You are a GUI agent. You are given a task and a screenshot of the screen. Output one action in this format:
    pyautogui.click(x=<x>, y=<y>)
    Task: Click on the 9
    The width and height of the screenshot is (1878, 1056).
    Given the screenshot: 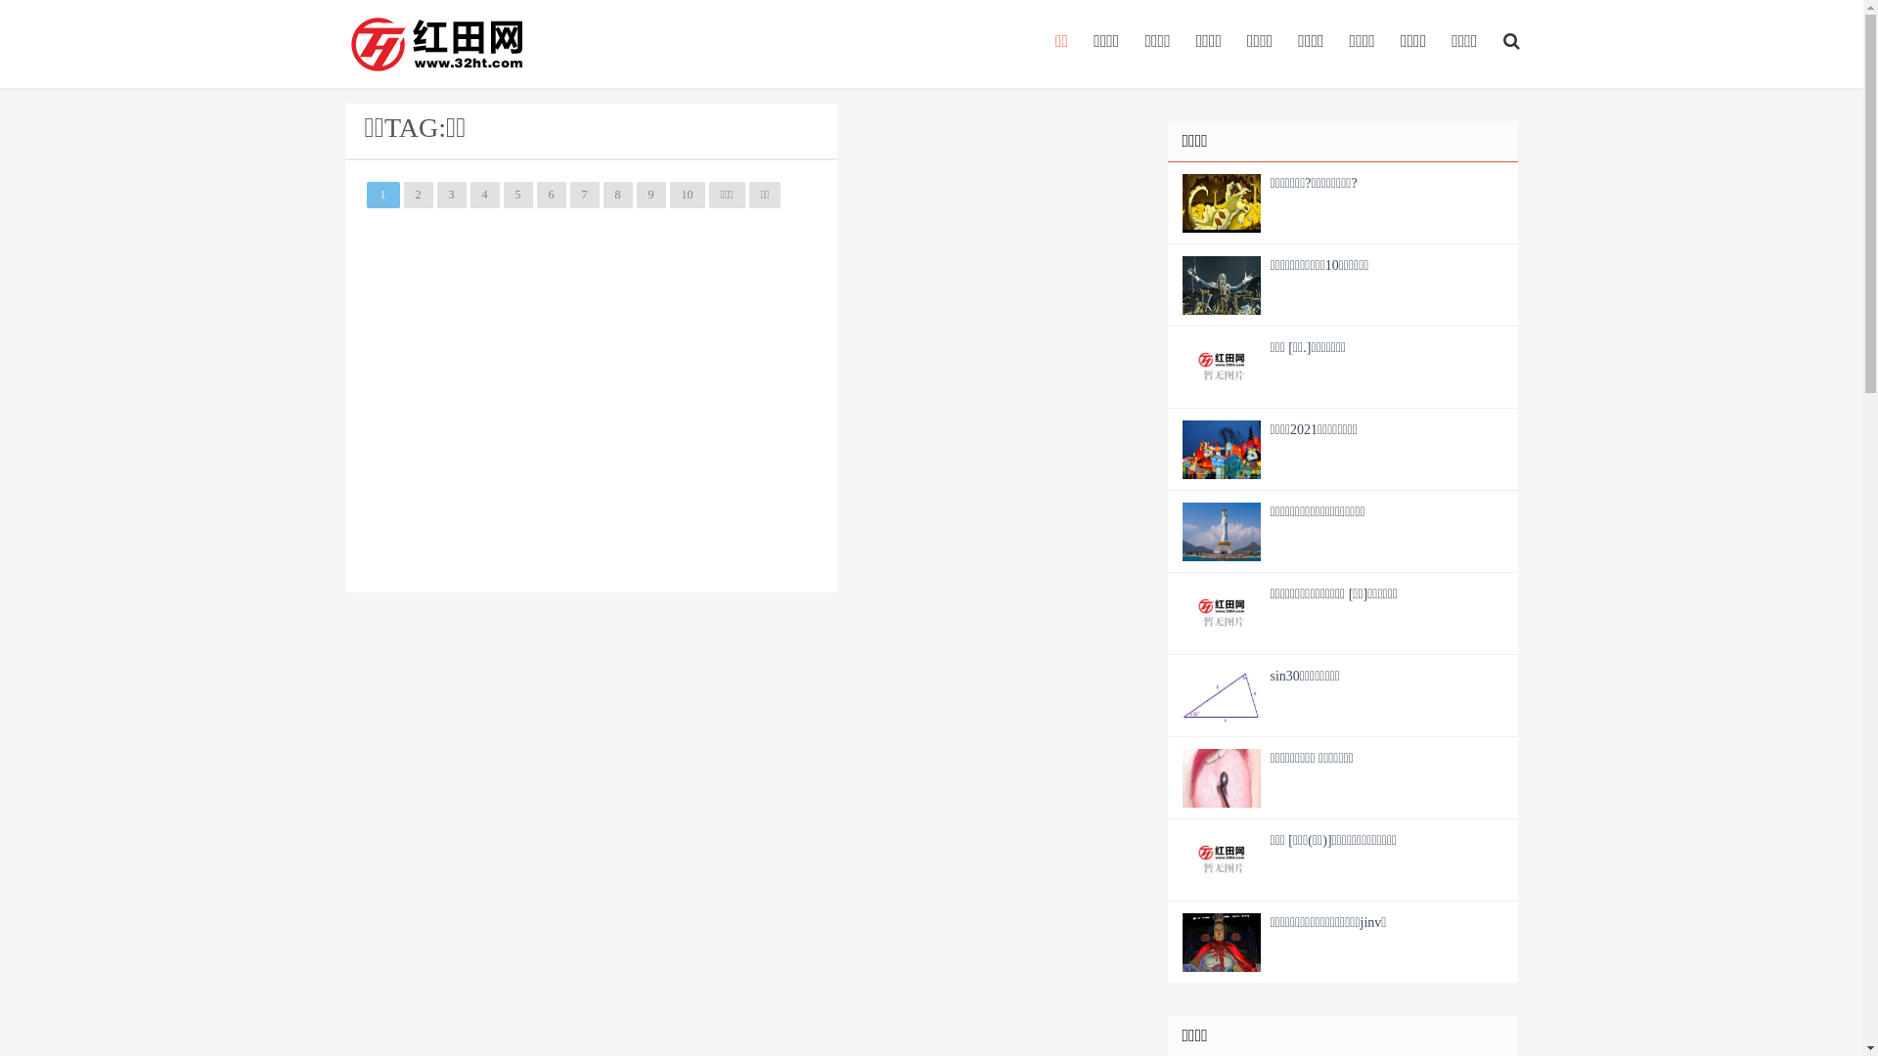 What is the action you would take?
    pyautogui.click(x=650, y=196)
    